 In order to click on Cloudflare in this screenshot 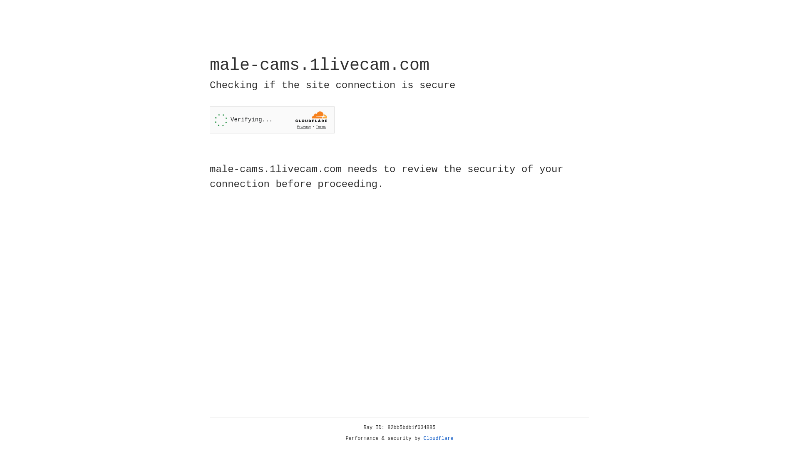, I will do `click(439, 439)`.